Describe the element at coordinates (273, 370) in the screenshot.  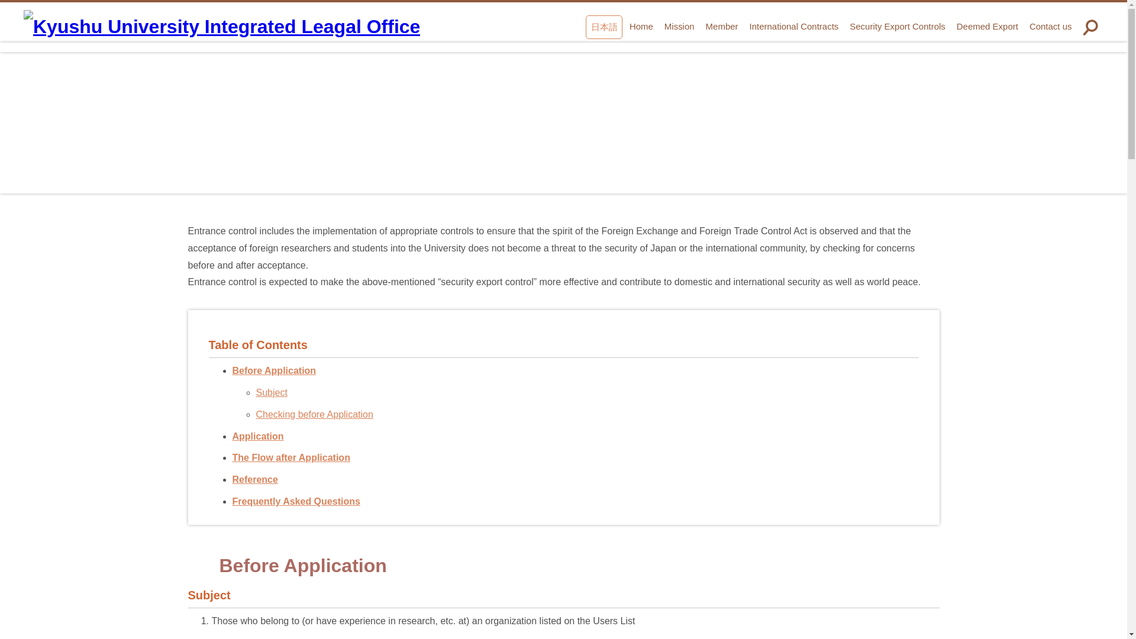
I see `Before Application` at that location.